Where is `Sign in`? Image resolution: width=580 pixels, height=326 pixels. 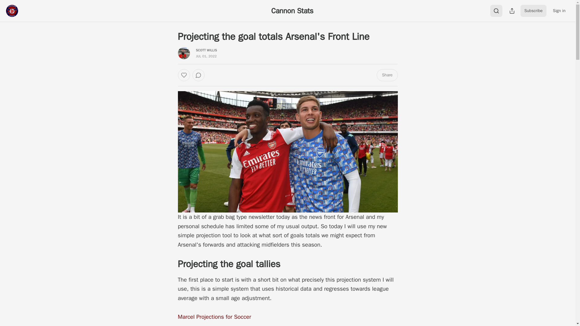
Sign in is located at coordinates (559, 11).